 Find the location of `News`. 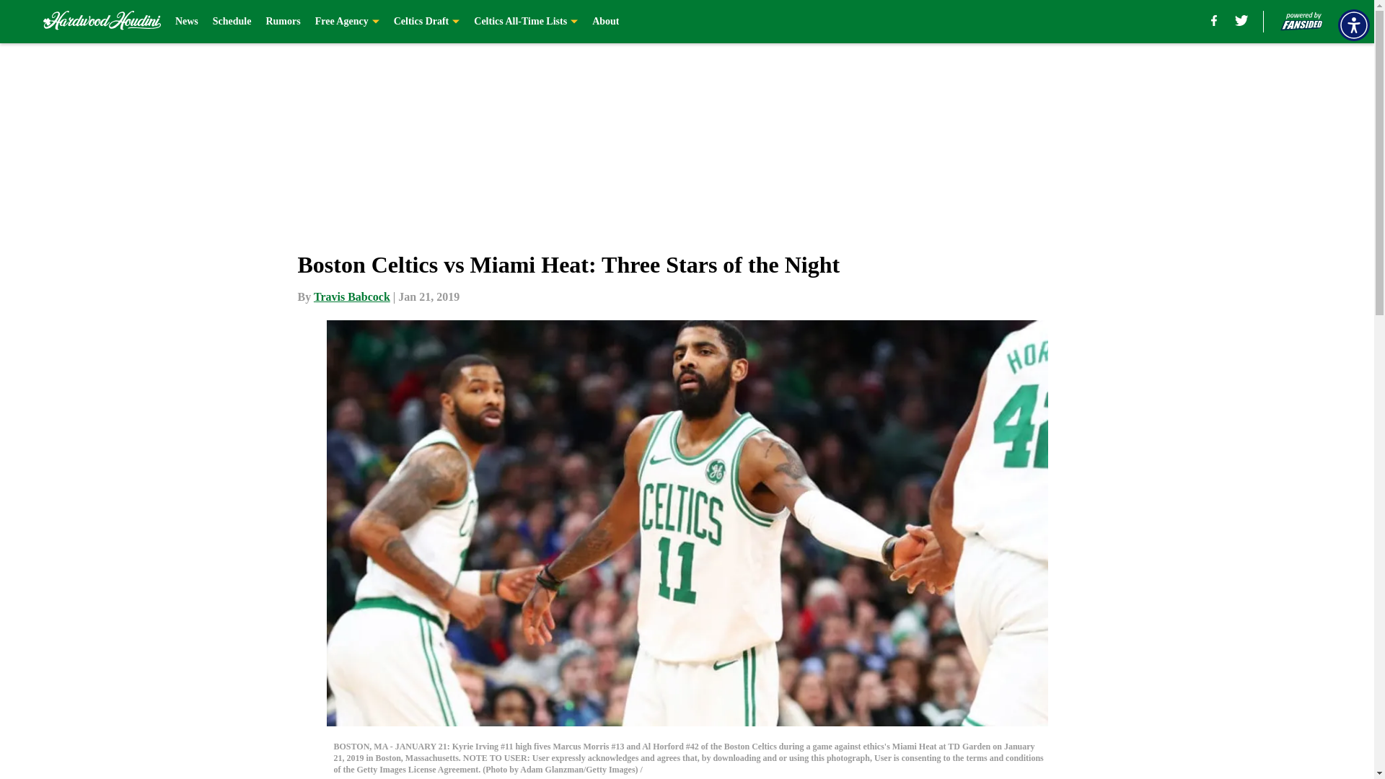

News is located at coordinates (186, 22).